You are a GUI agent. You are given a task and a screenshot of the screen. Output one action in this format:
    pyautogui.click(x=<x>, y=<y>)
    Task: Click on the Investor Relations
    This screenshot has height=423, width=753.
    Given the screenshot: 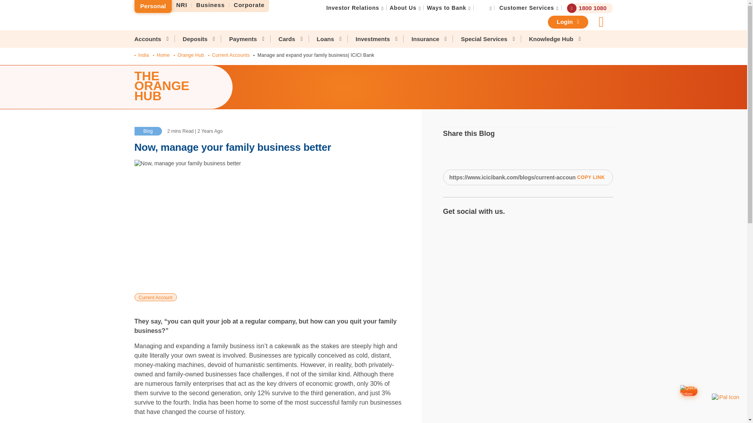 What is the action you would take?
    pyautogui.click(x=353, y=8)
    